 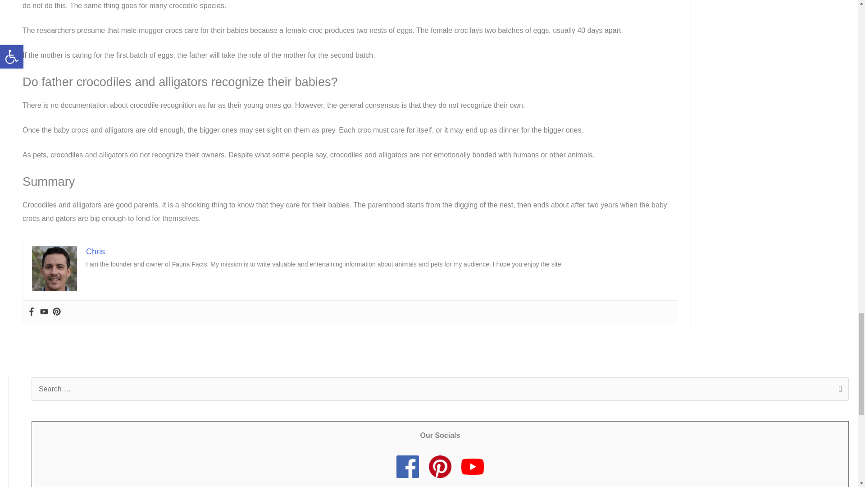 What do you see at coordinates (57, 312) in the screenshot?
I see `Pinterest` at bounding box center [57, 312].